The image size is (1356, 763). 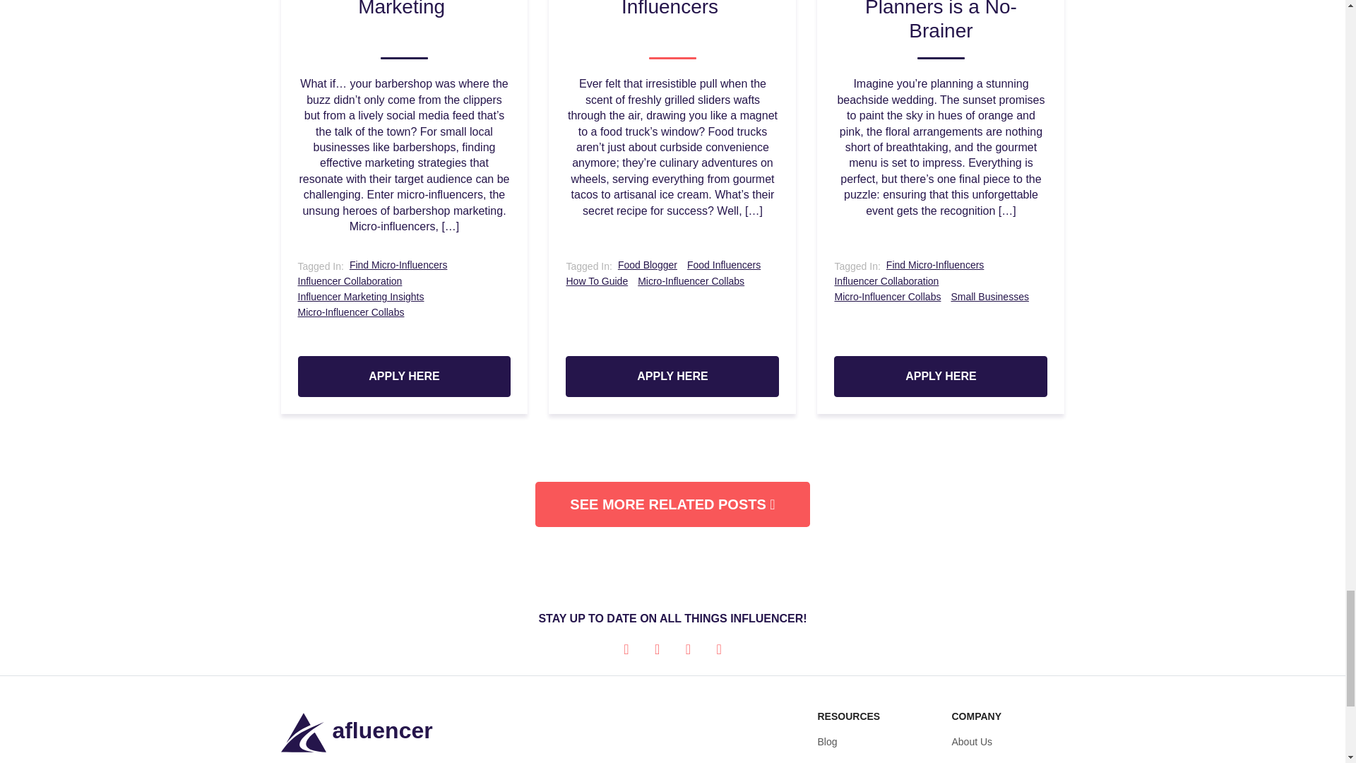 I want to click on How To Guide, so click(x=596, y=281).